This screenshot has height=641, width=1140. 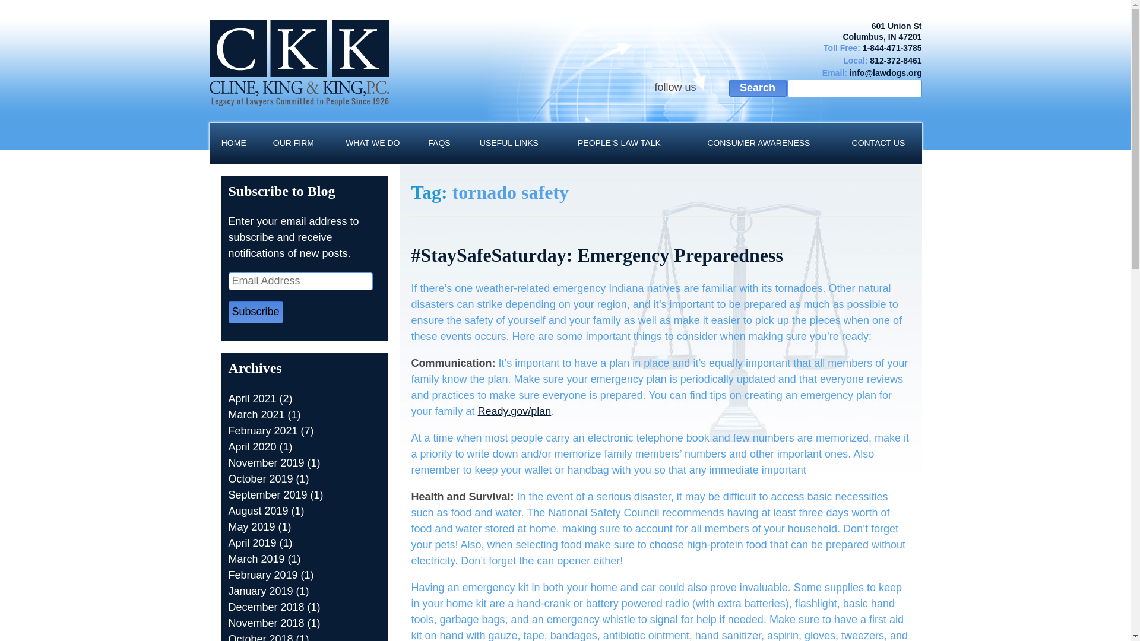 What do you see at coordinates (266, 623) in the screenshot?
I see `November 2018` at bounding box center [266, 623].